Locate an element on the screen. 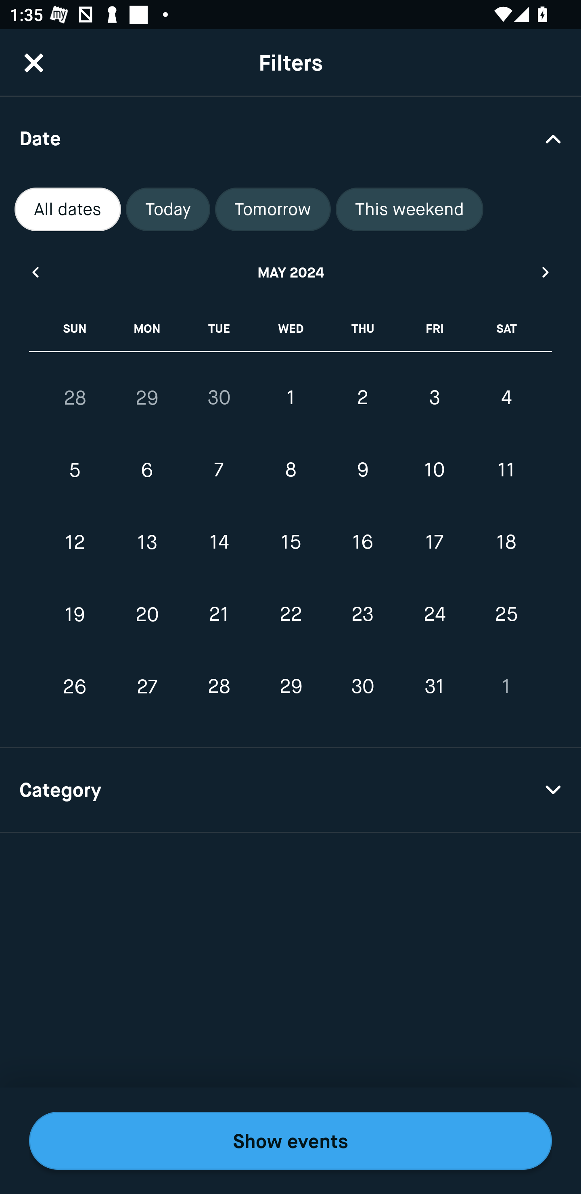 The width and height of the screenshot is (581, 1194). 28 is located at coordinates (219, 687).